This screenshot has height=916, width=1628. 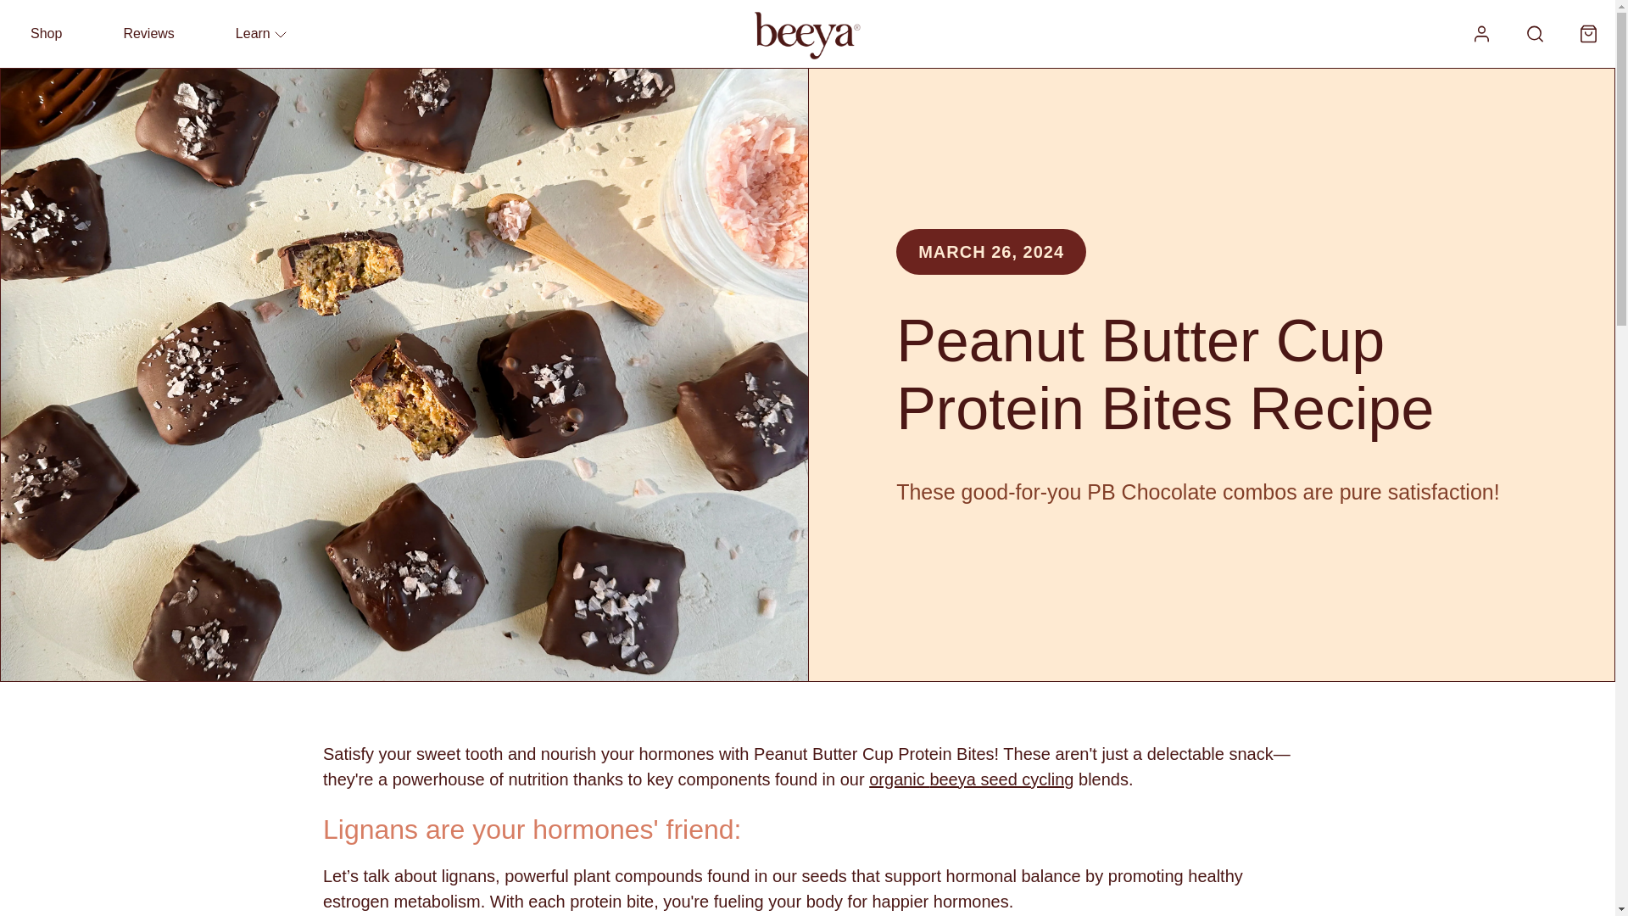 I want to click on MARCH 26, 2024, so click(x=990, y=252).